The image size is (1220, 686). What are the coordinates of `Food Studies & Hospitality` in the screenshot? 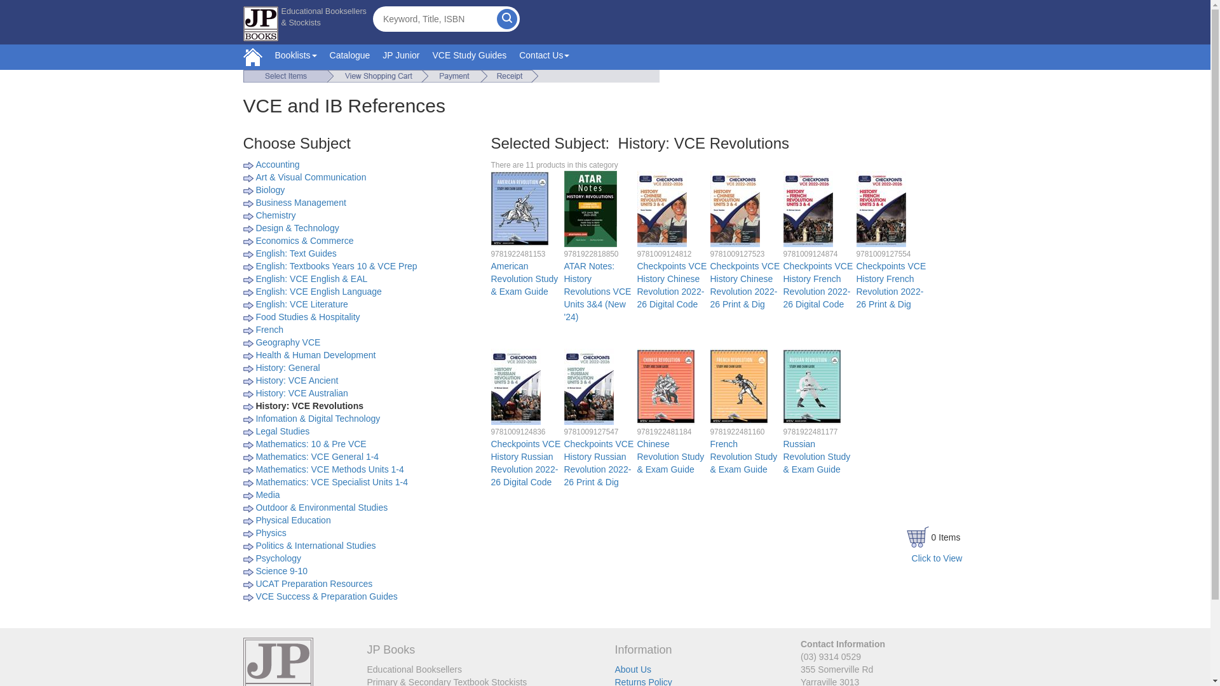 It's located at (308, 317).